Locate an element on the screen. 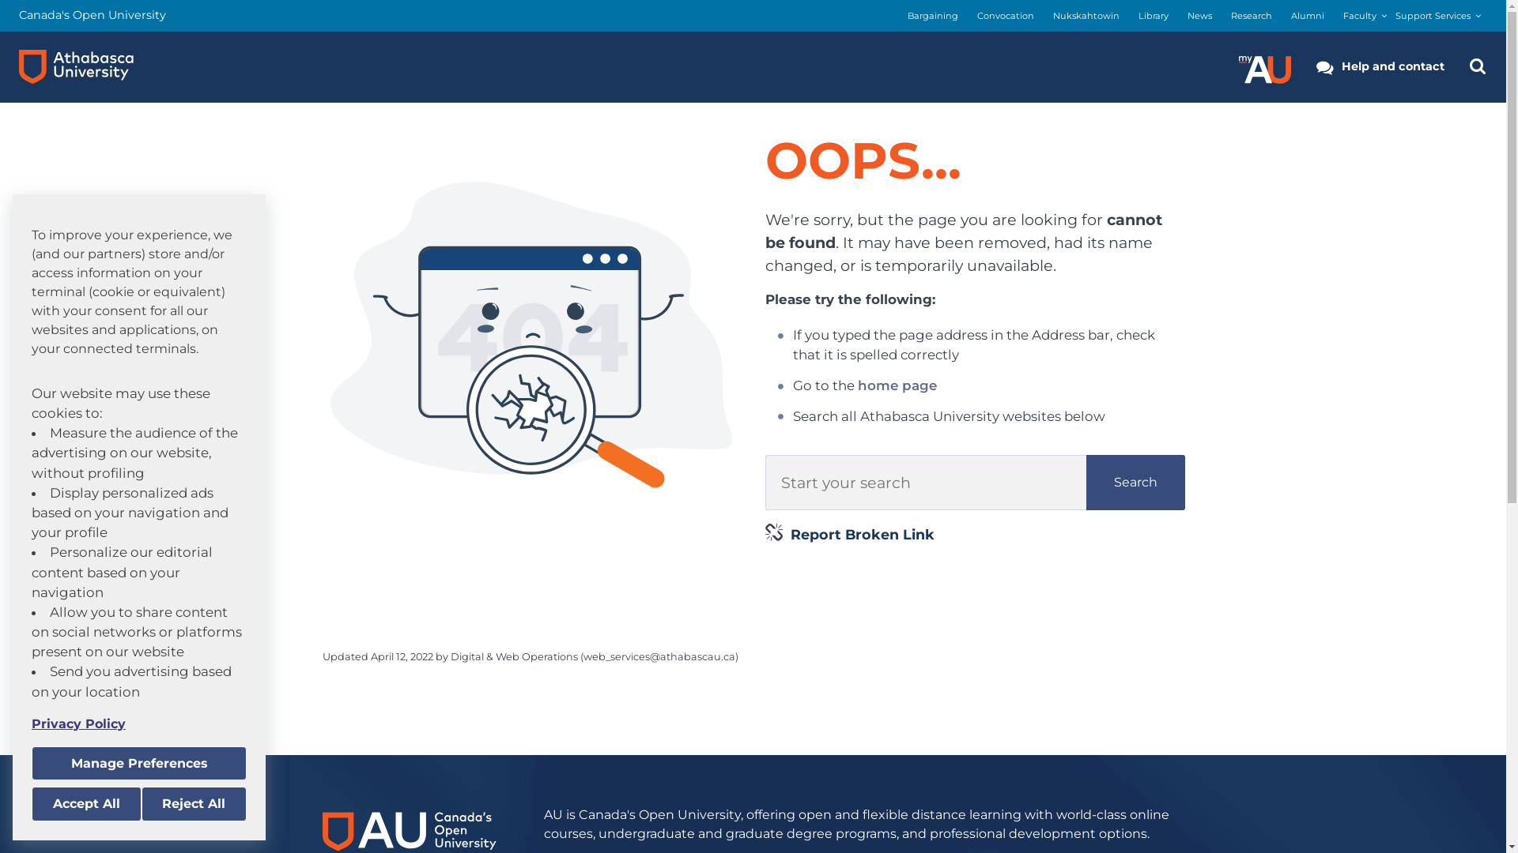  Library is located at coordinates (1154, 16).